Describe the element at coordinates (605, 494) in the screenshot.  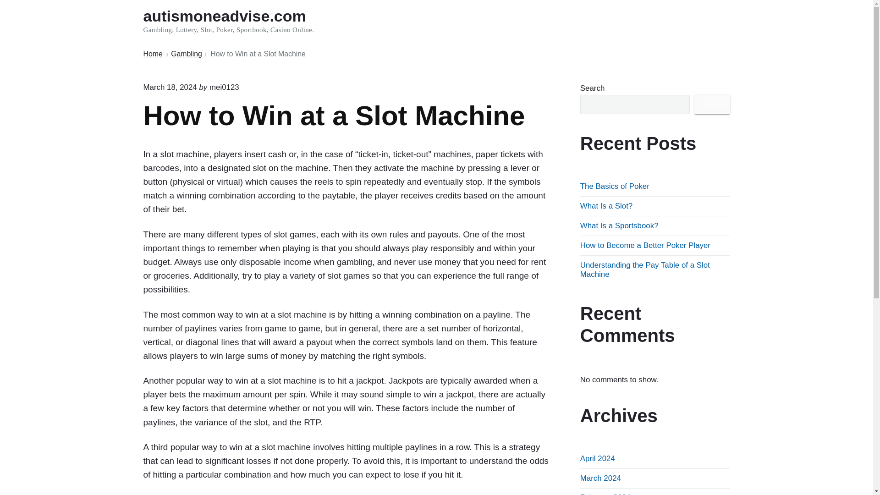
I see `February 2024` at that location.